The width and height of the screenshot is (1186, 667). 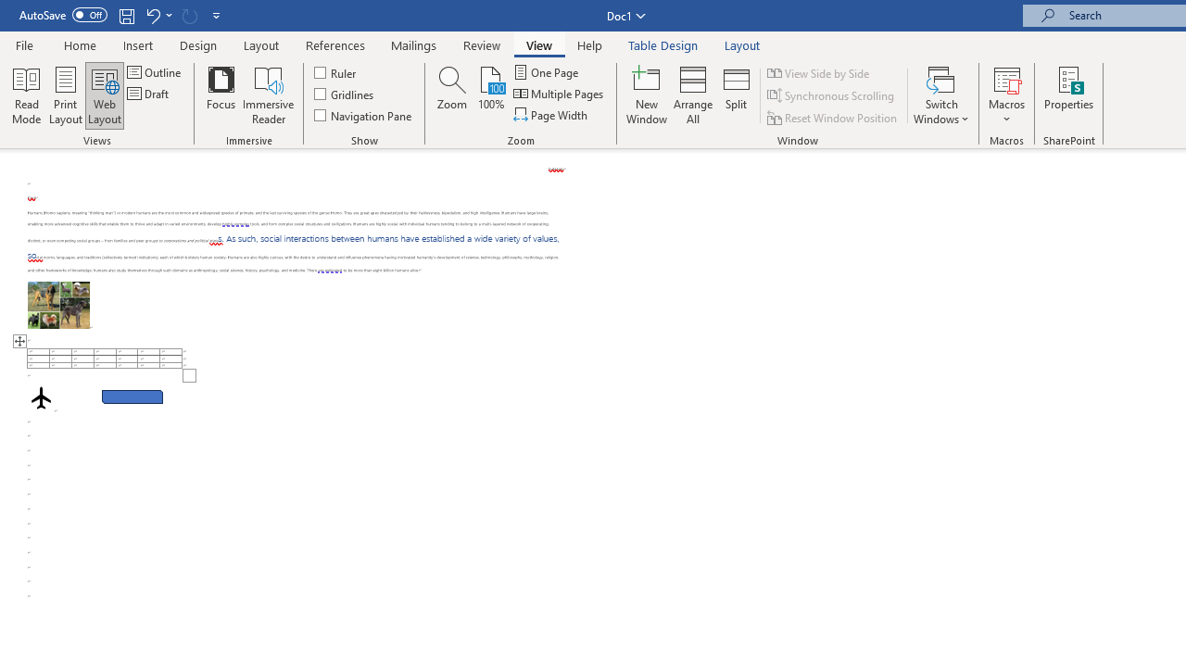 What do you see at coordinates (1006, 78) in the screenshot?
I see `View Macros` at bounding box center [1006, 78].